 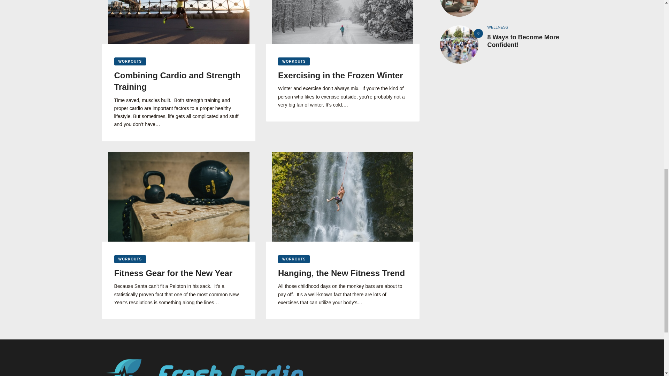 I want to click on WORKOUTS, so click(x=294, y=61).